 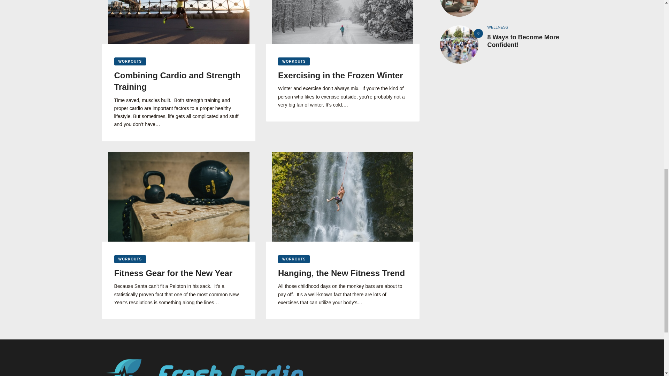 I want to click on WORKOUTS, so click(x=294, y=61).